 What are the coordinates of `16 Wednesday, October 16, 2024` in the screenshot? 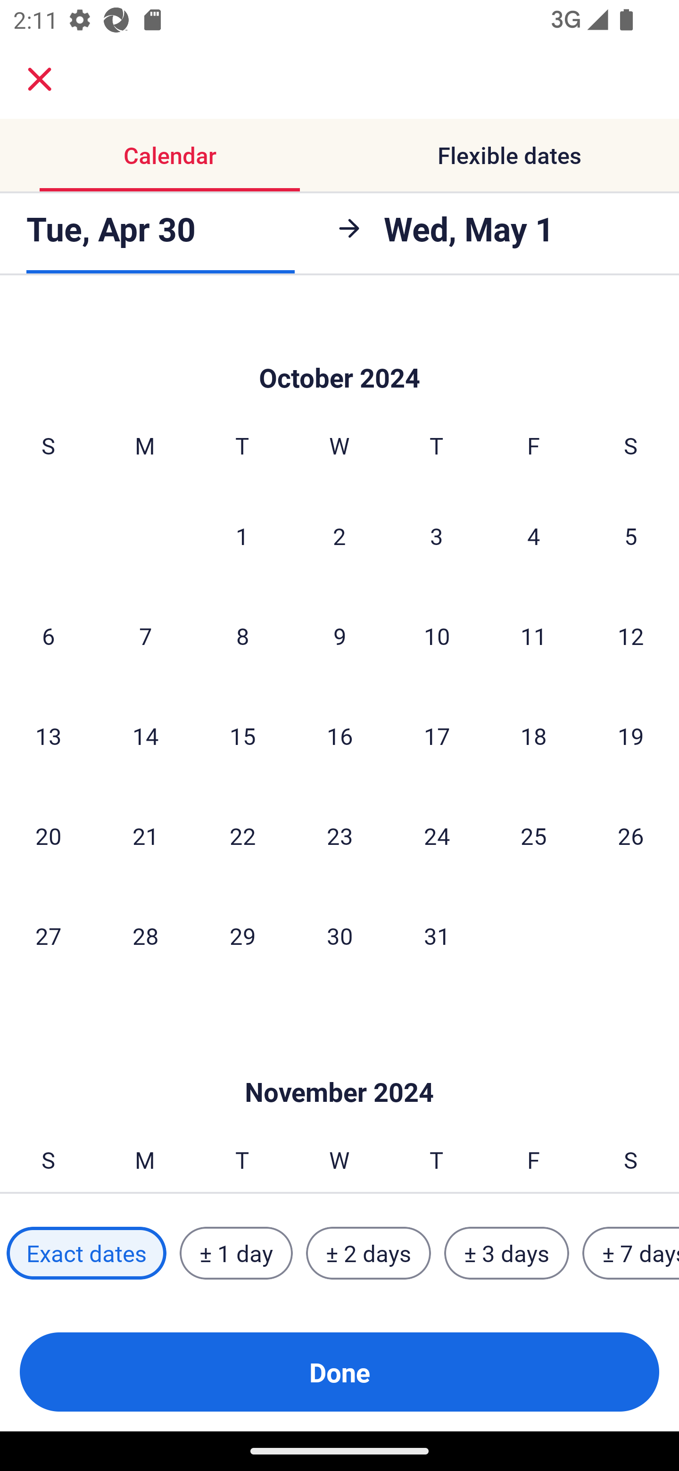 It's located at (339, 735).